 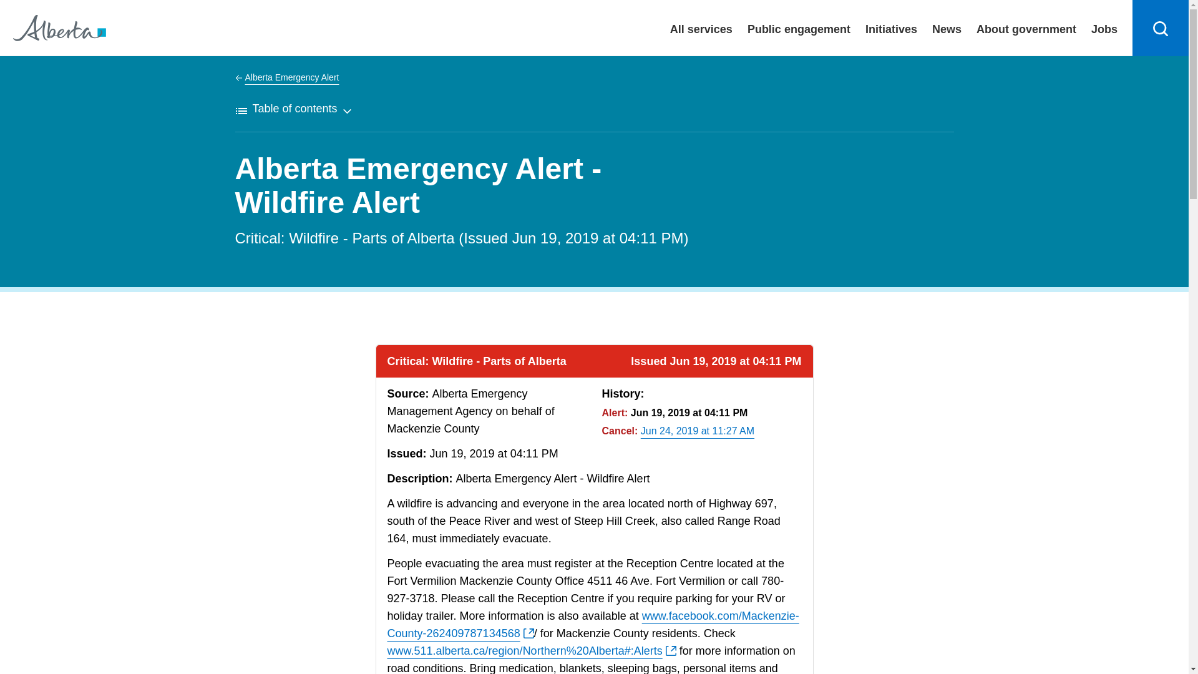 What do you see at coordinates (698, 431) in the screenshot?
I see `Jun 24, 2019 at 11:27 AM` at bounding box center [698, 431].